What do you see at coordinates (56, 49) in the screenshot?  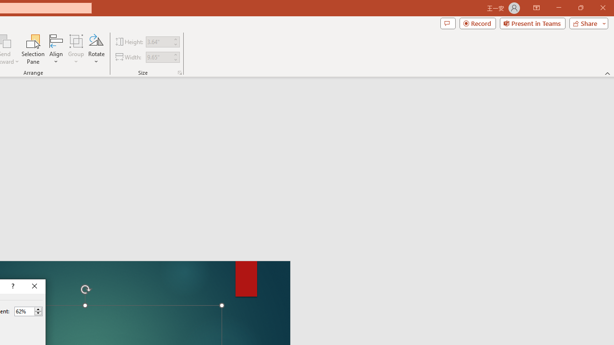 I see `Align` at bounding box center [56, 49].